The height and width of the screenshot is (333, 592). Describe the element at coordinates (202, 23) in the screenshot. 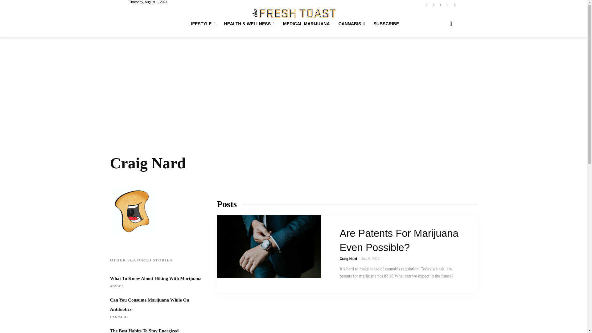

I see `LIFESTYLE` at that location.